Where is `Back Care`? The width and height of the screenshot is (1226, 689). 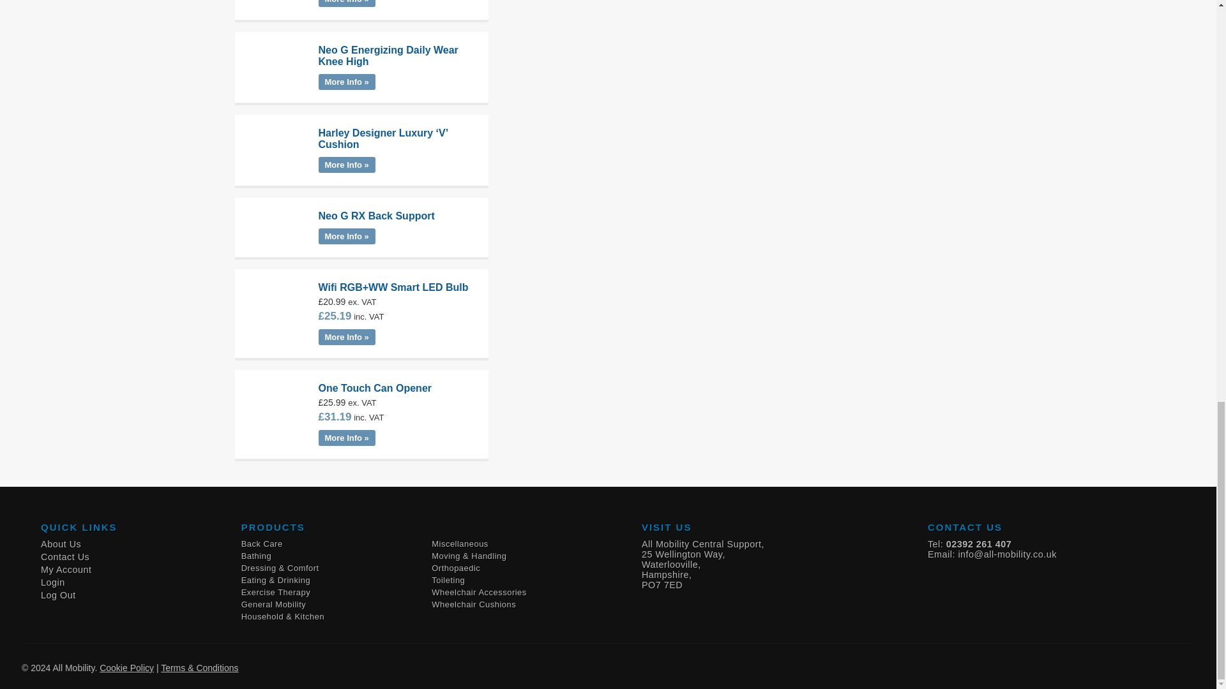 Back Care is located at coordinates (262, 544).